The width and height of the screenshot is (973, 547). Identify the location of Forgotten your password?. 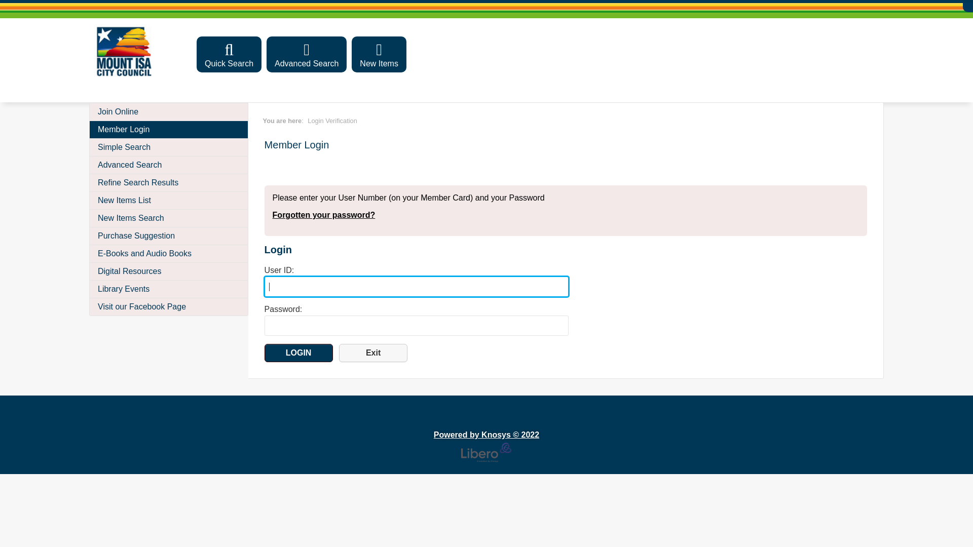
(324, 215).